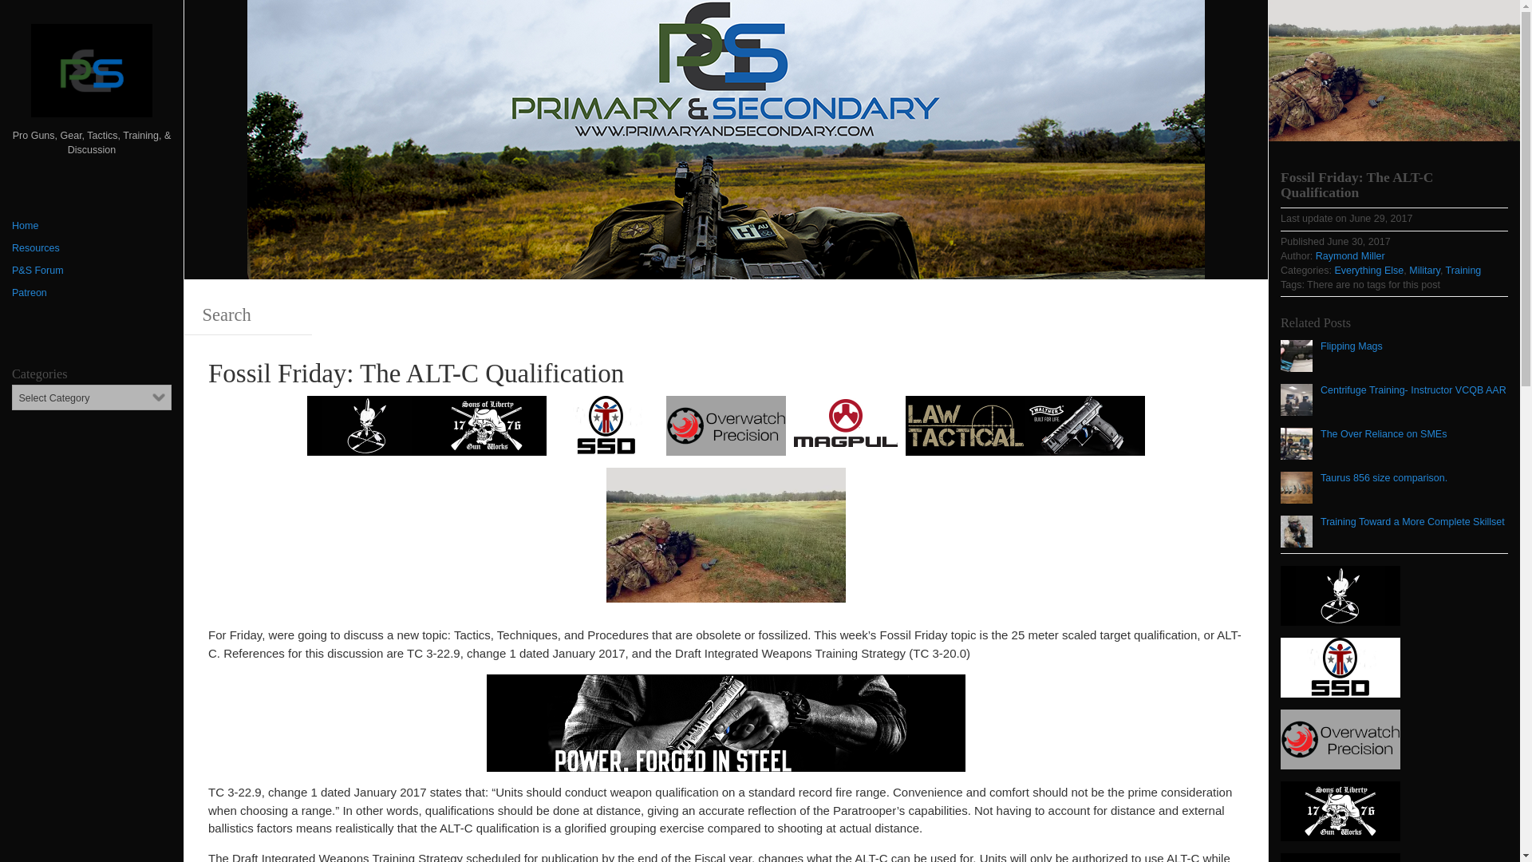  What do you see at coordinates (92, 249) in the screenshot?
I see `Resources` at bounding box center [92, 249].